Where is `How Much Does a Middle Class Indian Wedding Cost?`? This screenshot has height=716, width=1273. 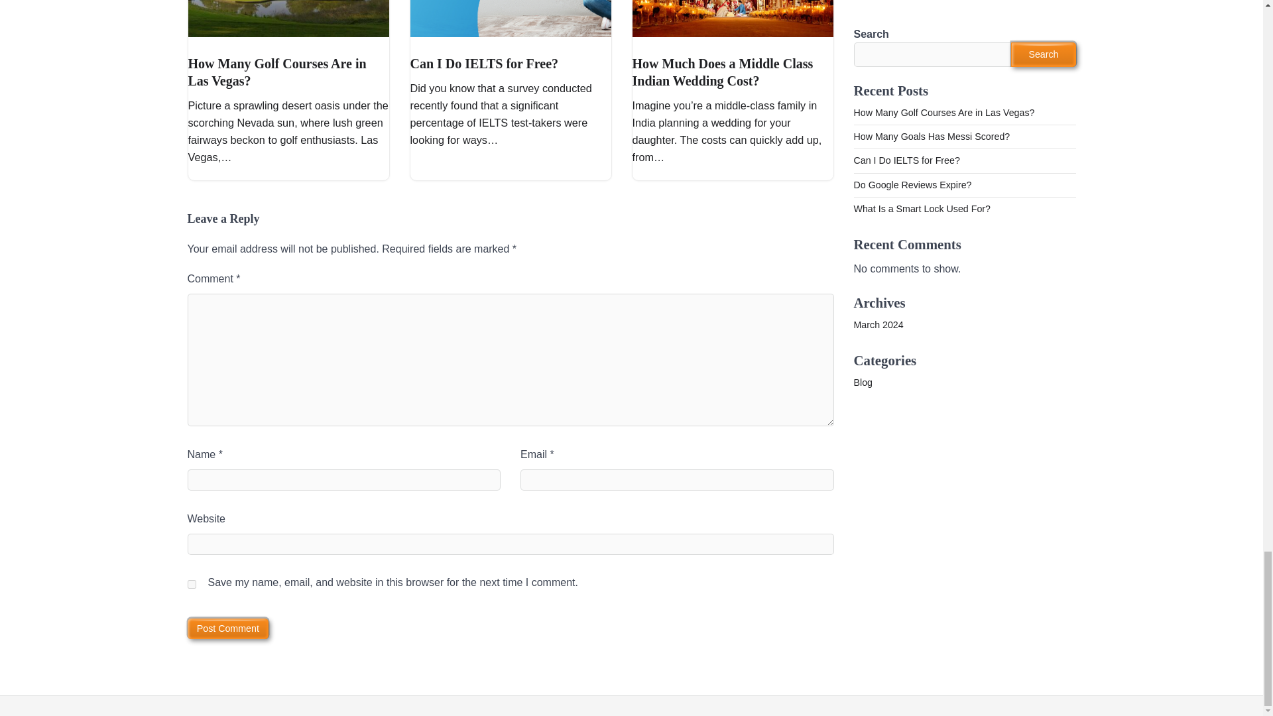
How Much Does a Middle Class Indian Wedding Cost? is located at coordinates (723, 72).